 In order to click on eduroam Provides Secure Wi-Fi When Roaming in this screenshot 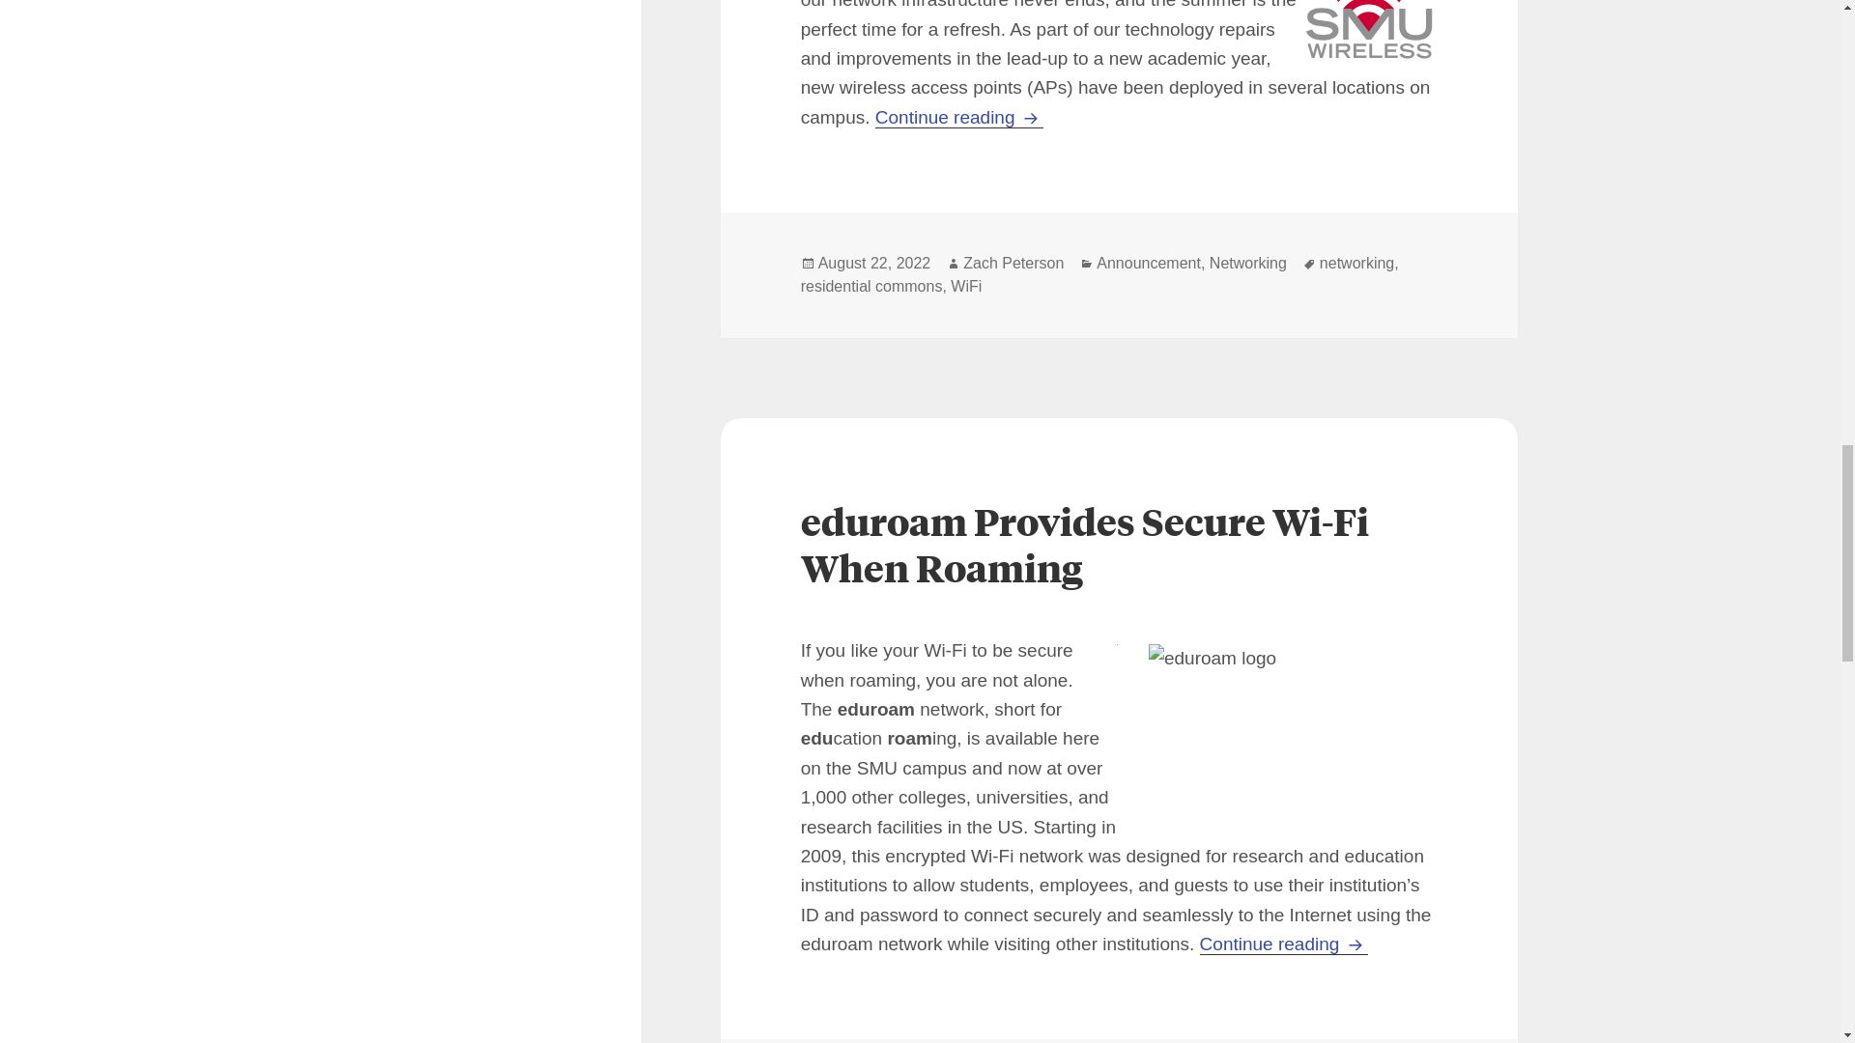, I will do `click(1084, 544)`.